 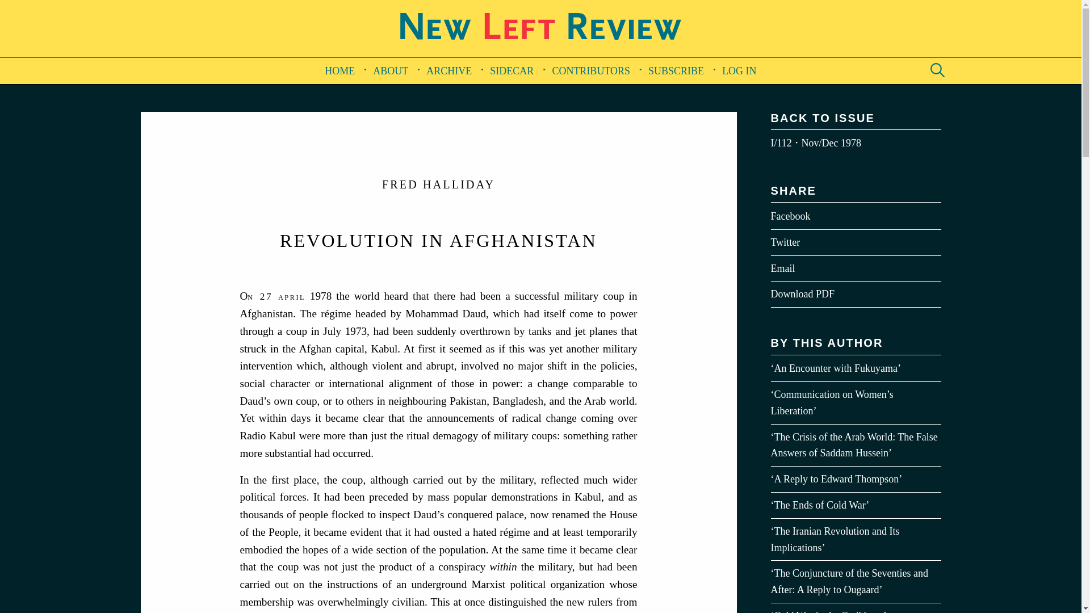 I want to click on CONTRIBUTORS, so click(x=590, y=70).